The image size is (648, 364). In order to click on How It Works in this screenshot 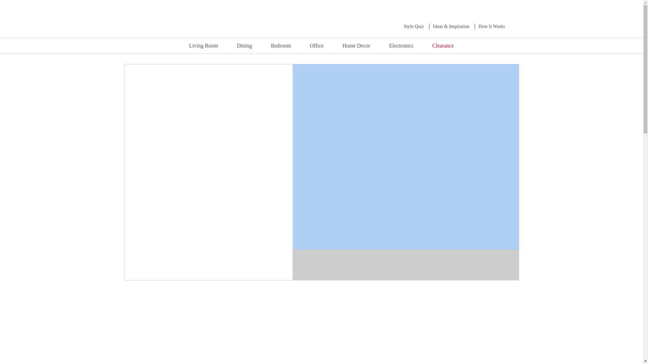, I will do `click(492, 26)`.